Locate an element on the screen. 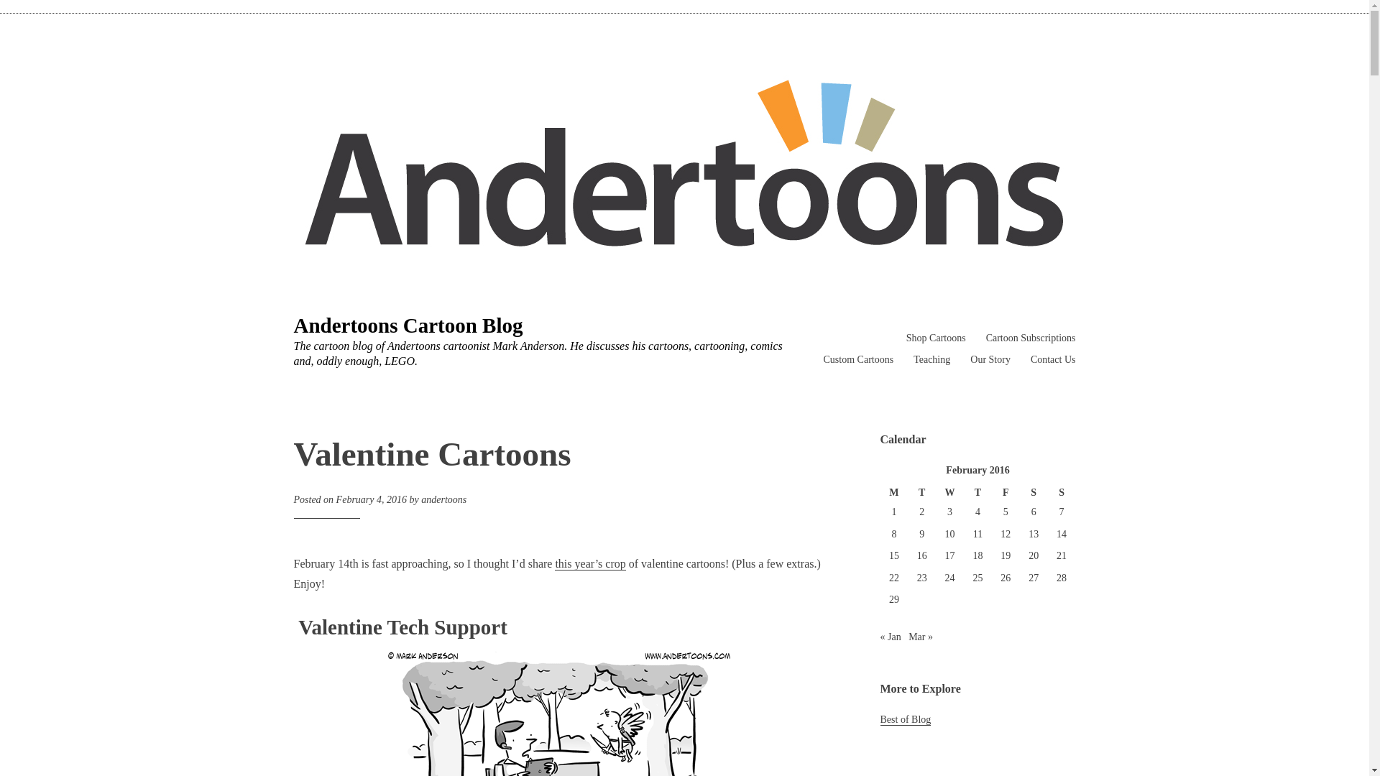 The image size is (1380, 776). Tuesday is located at coordinates (921, 493).